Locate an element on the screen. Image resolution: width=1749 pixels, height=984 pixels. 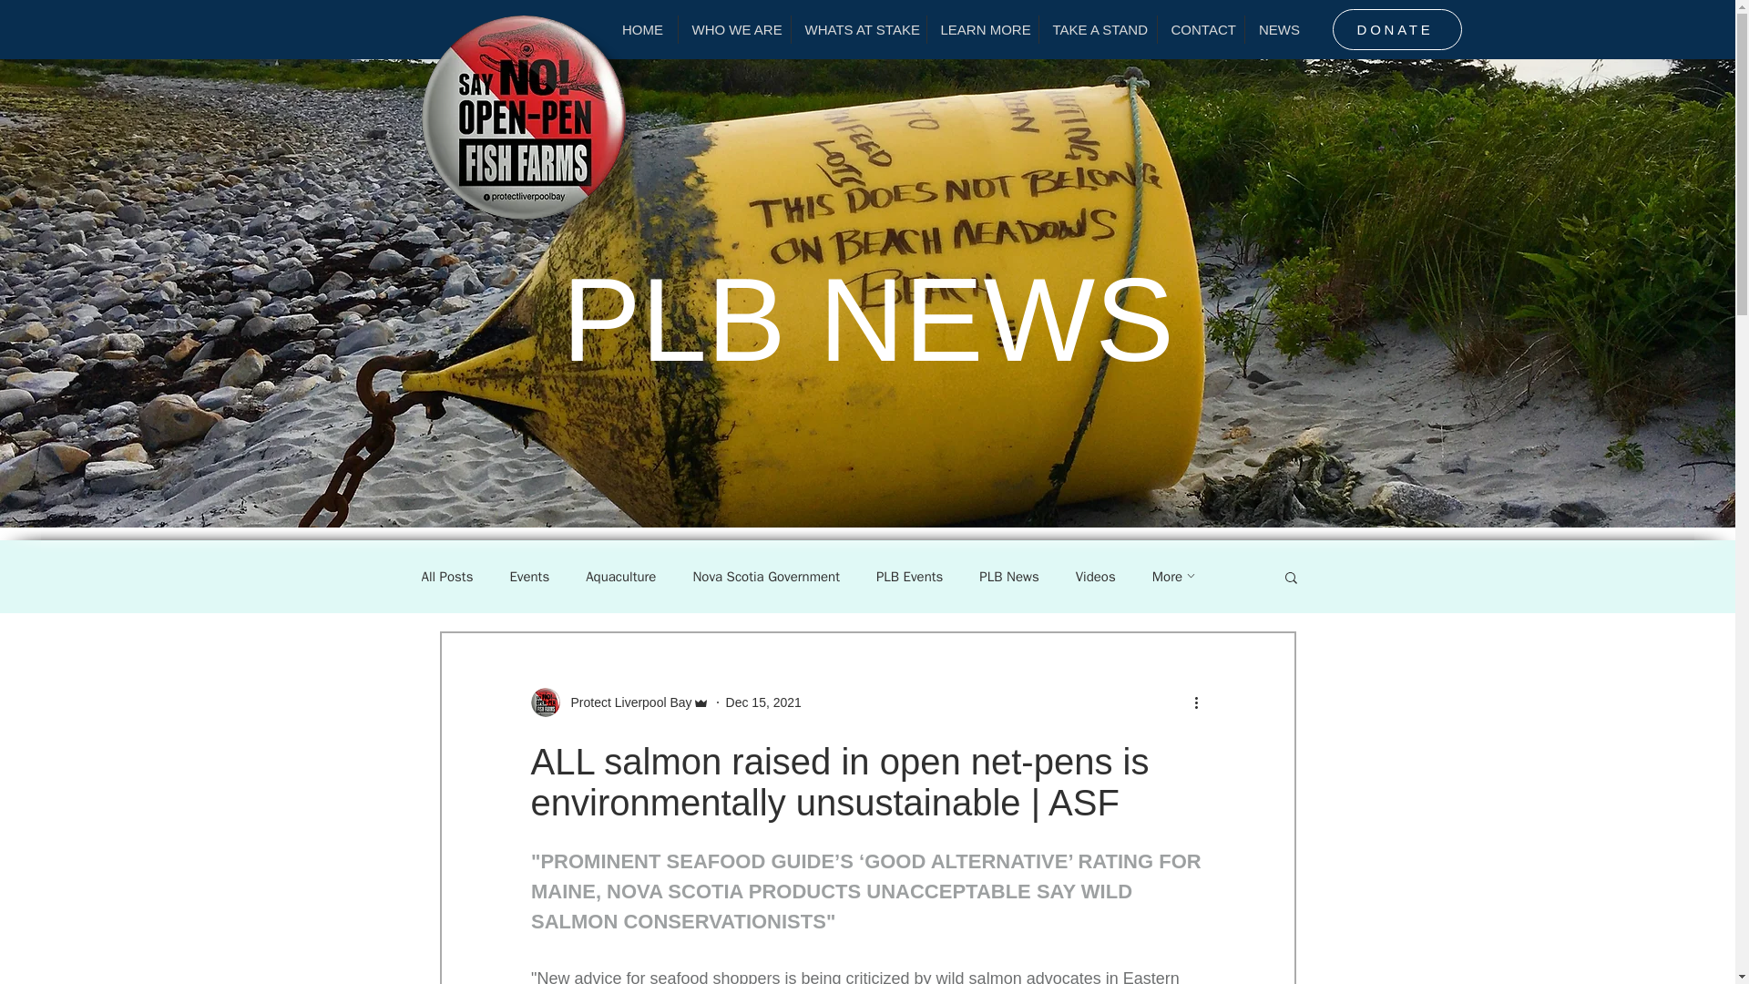
Nova Scotia Government is located at coordinates (765, 577).